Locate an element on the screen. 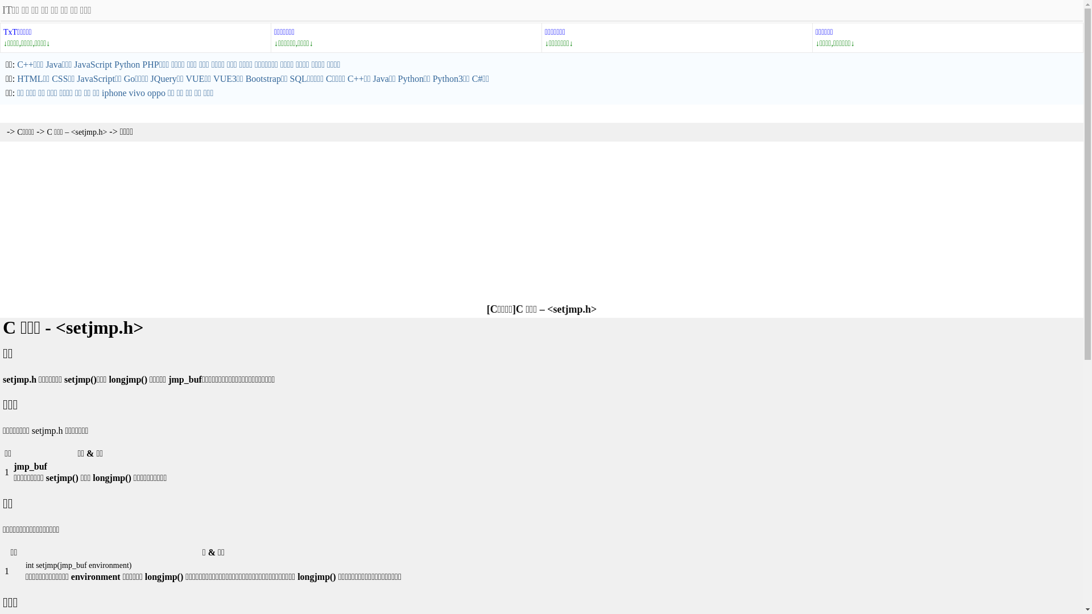 The width and height of the screenshot is (1092, 614). Advertisement is located at coordinates (541, 221).